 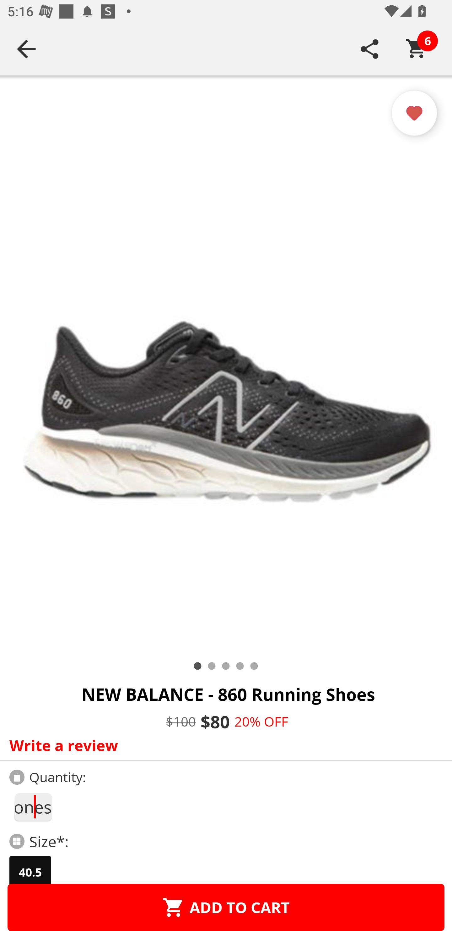 I want to click on Navigate up, so click(x=26, y=49).